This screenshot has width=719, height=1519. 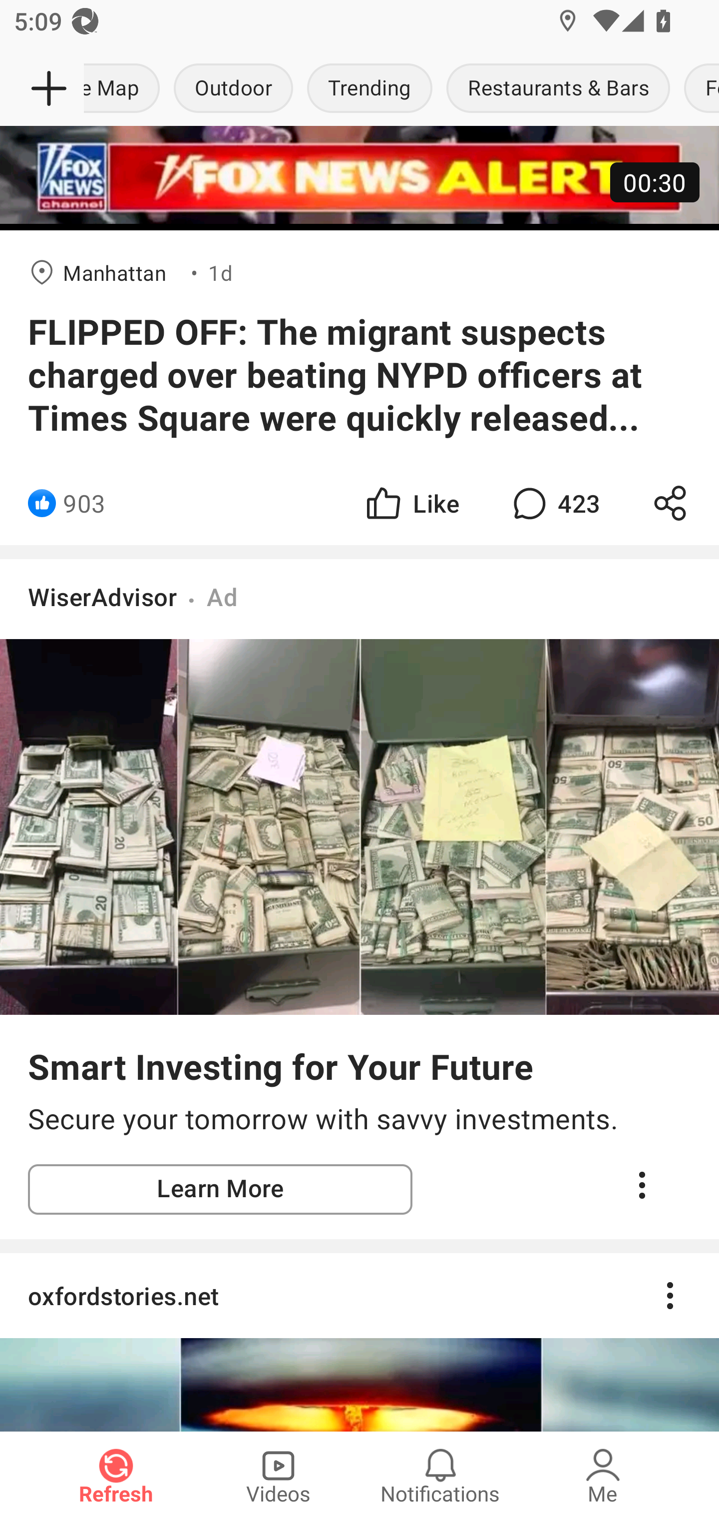 What do you see at coordinates (359, 1296) in the screenshot?
I see `oxfordstories.net` at bounding box center [359, 1296].